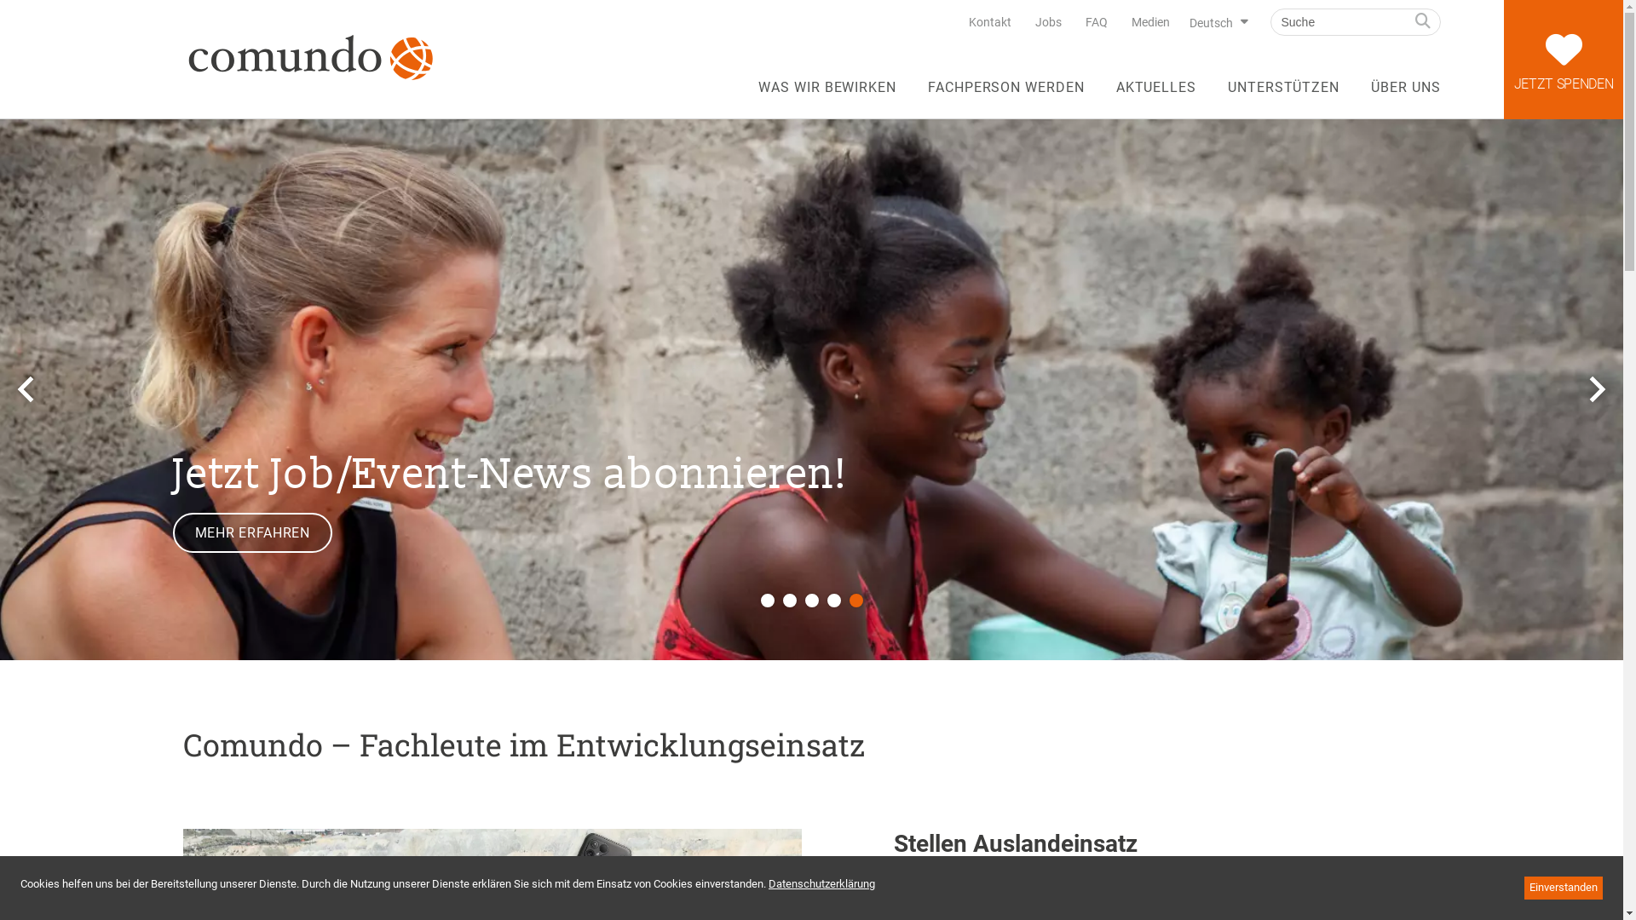 This screenshot has width=1636, height=920. Describe the element at coordinates (252, 533) in the screenshot. I see `MEHR ERFAHREN` at that location.